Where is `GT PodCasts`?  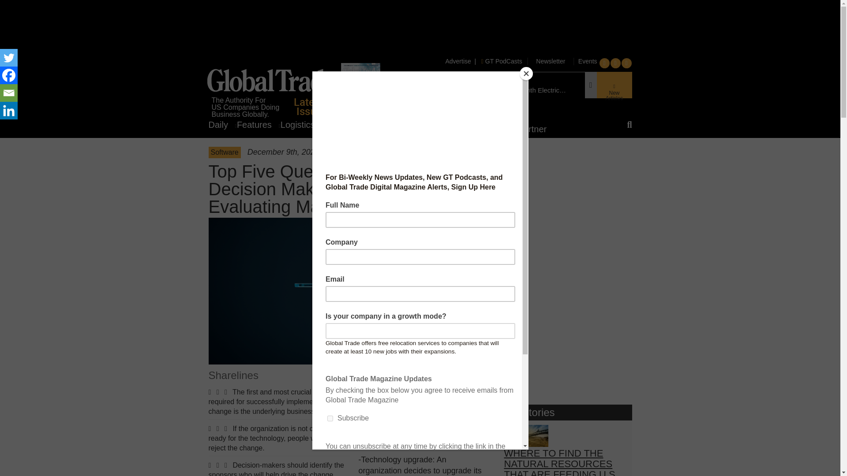
GT PodCasts is located at coordinates (502, 61).